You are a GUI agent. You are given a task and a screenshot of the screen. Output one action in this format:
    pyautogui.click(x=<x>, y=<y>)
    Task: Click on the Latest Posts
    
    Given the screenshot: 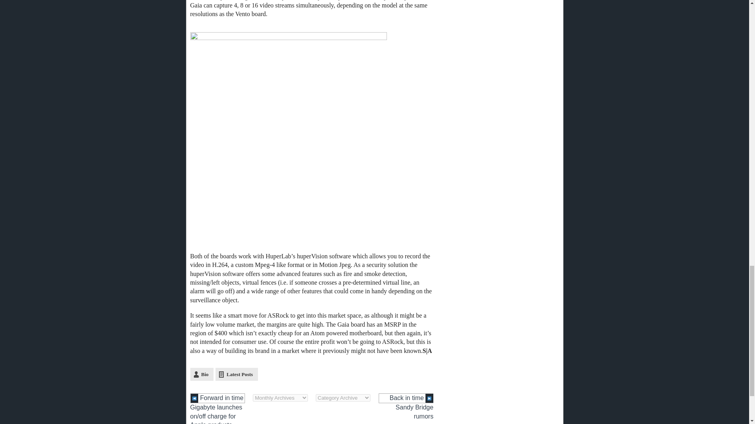 What is the action you would take?
    pyautogui.click(x=237, y=374)
    